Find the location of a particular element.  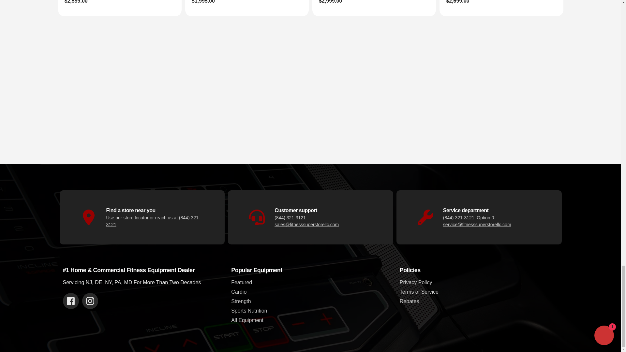

Our Locations is located at coordinates (136, 217).